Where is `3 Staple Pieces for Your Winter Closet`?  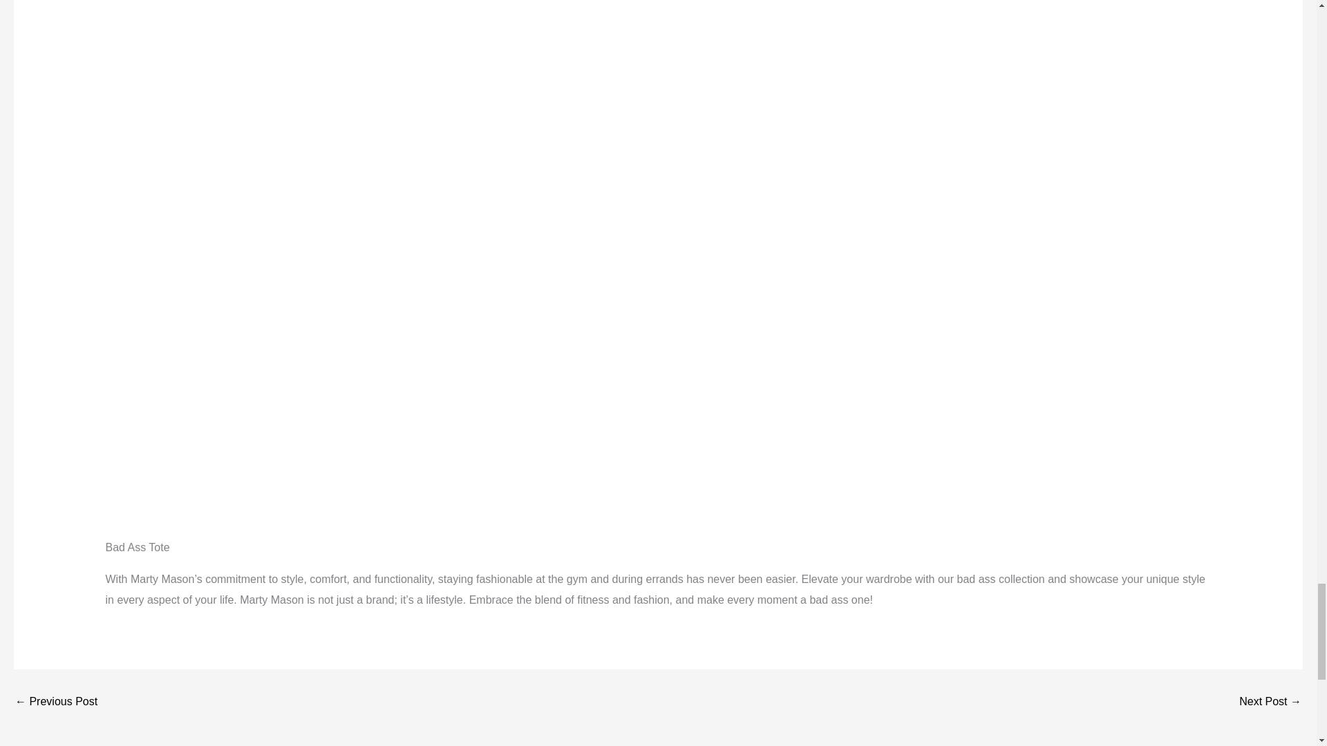 3 Staple Pieces for Your Winter Closet is located at coordinates (1270, 701).